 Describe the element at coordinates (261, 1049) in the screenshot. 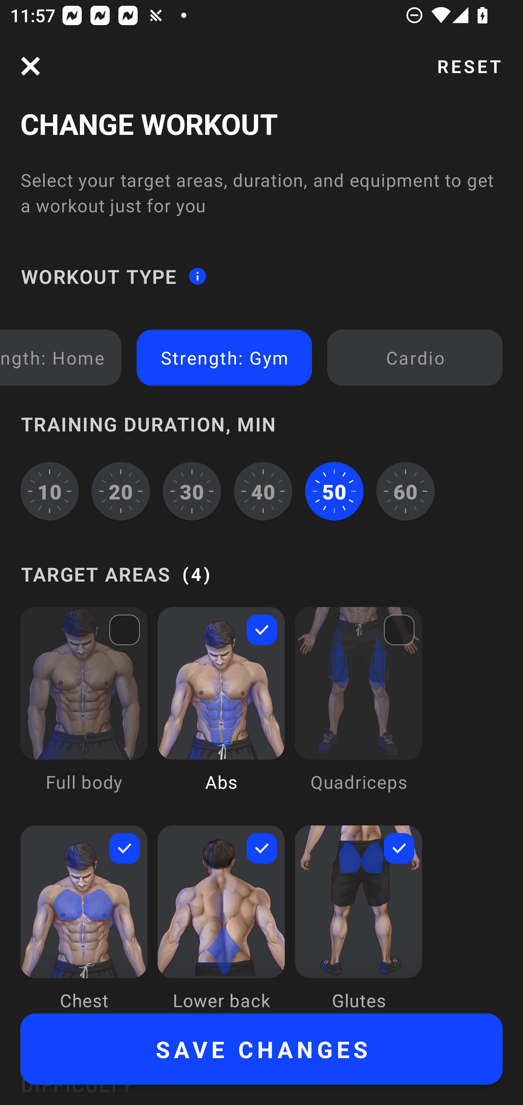

I see `SAVE CHANGES` at that location.